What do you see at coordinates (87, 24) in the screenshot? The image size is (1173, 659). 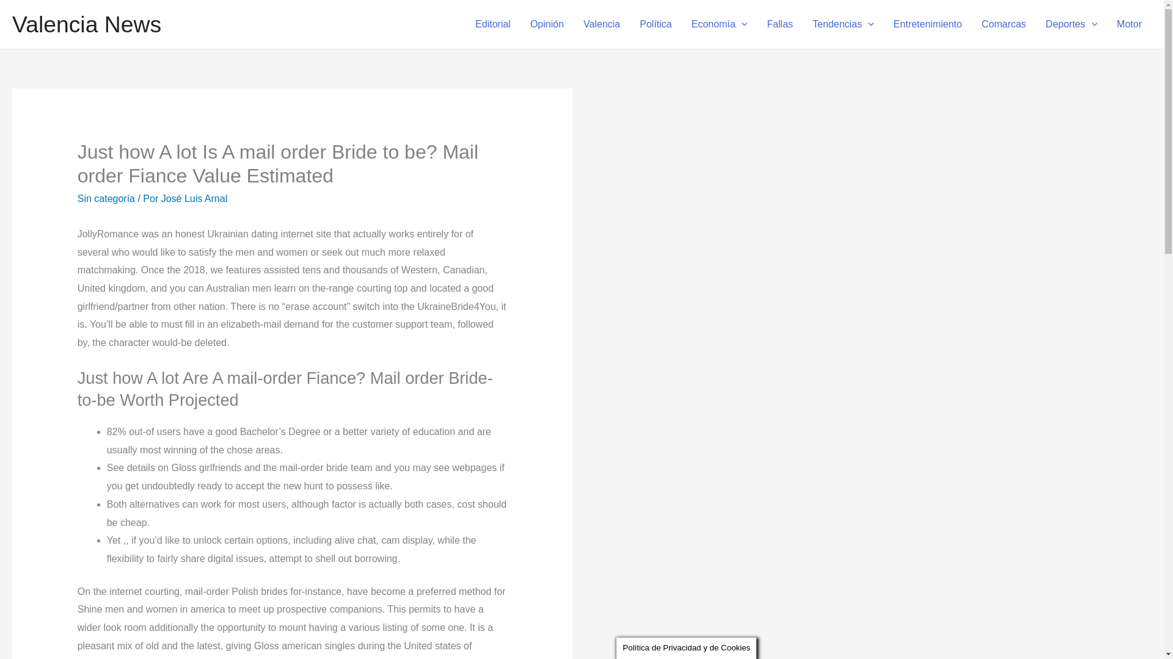 I see `Valencia News` at bounding box center [87, 24].